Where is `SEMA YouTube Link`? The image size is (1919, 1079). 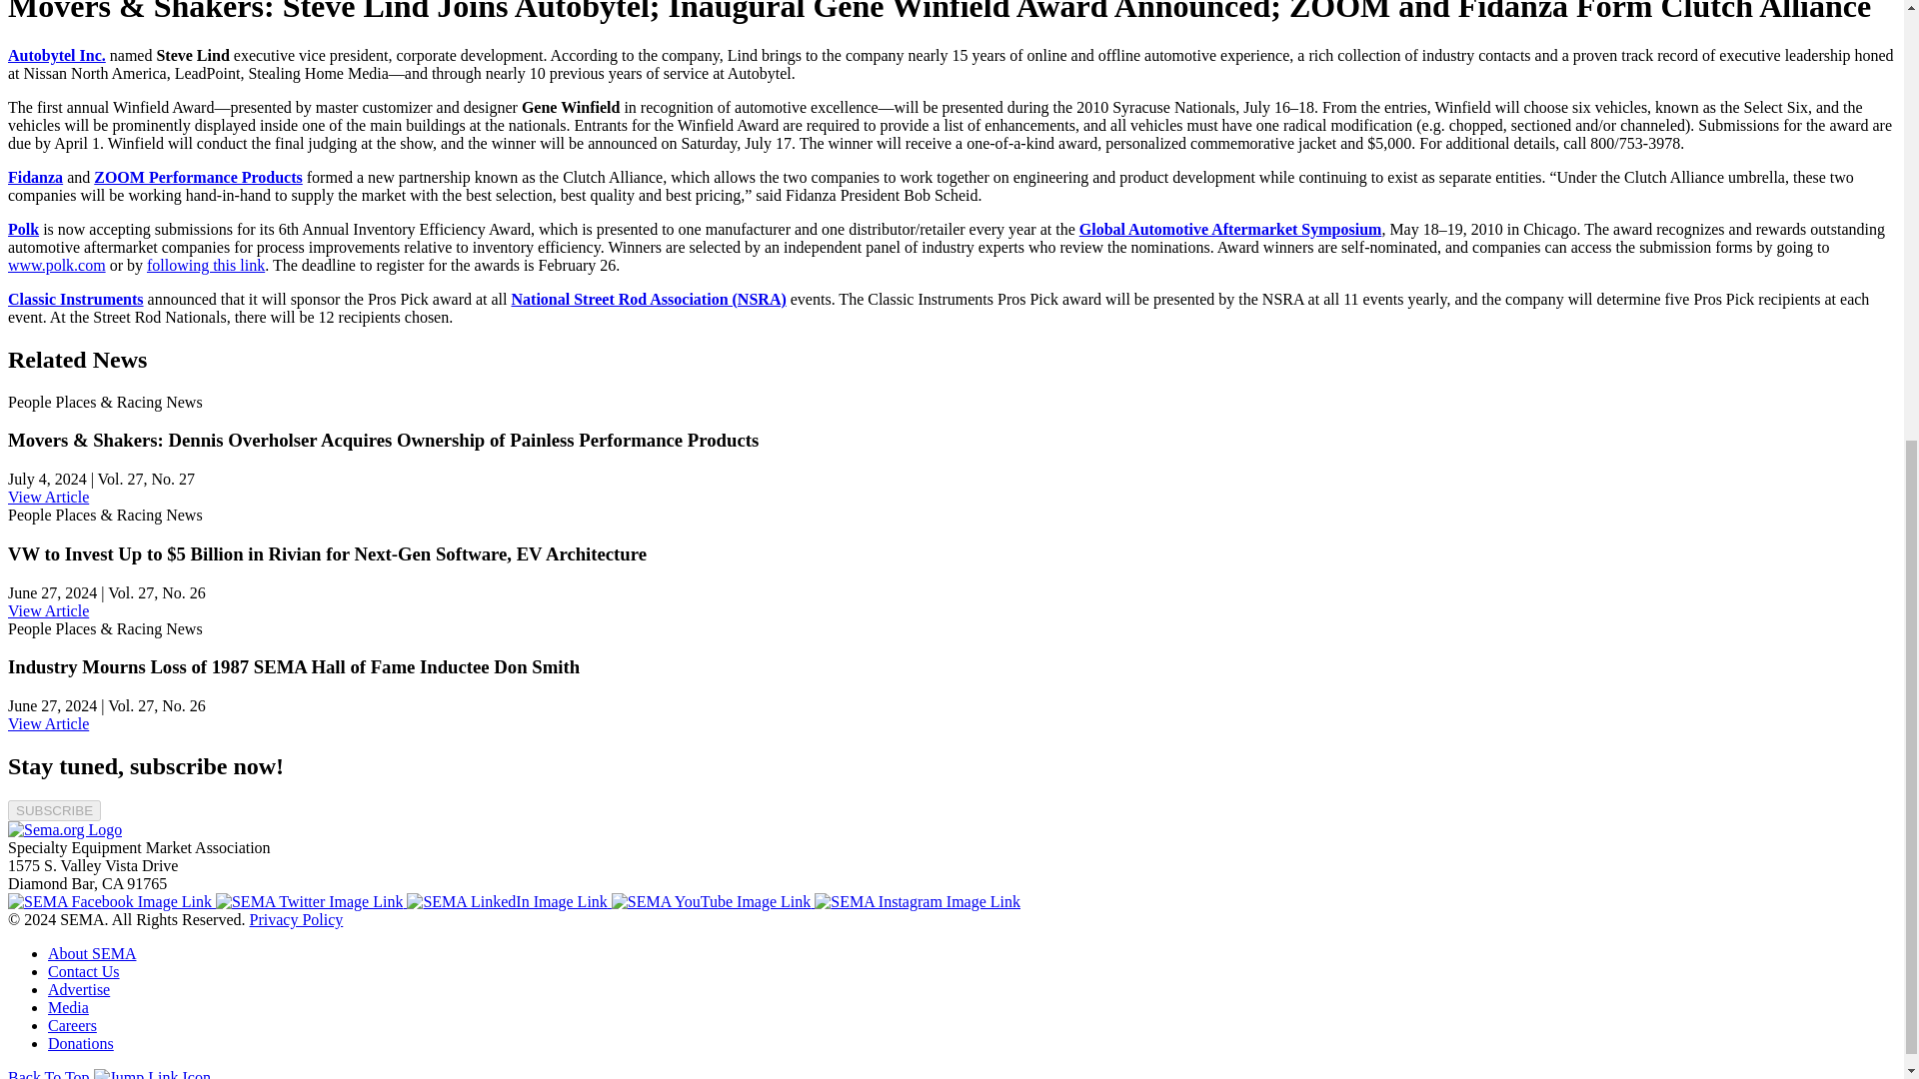
SEMA YouTube Link is located at coordinates (713, 901).